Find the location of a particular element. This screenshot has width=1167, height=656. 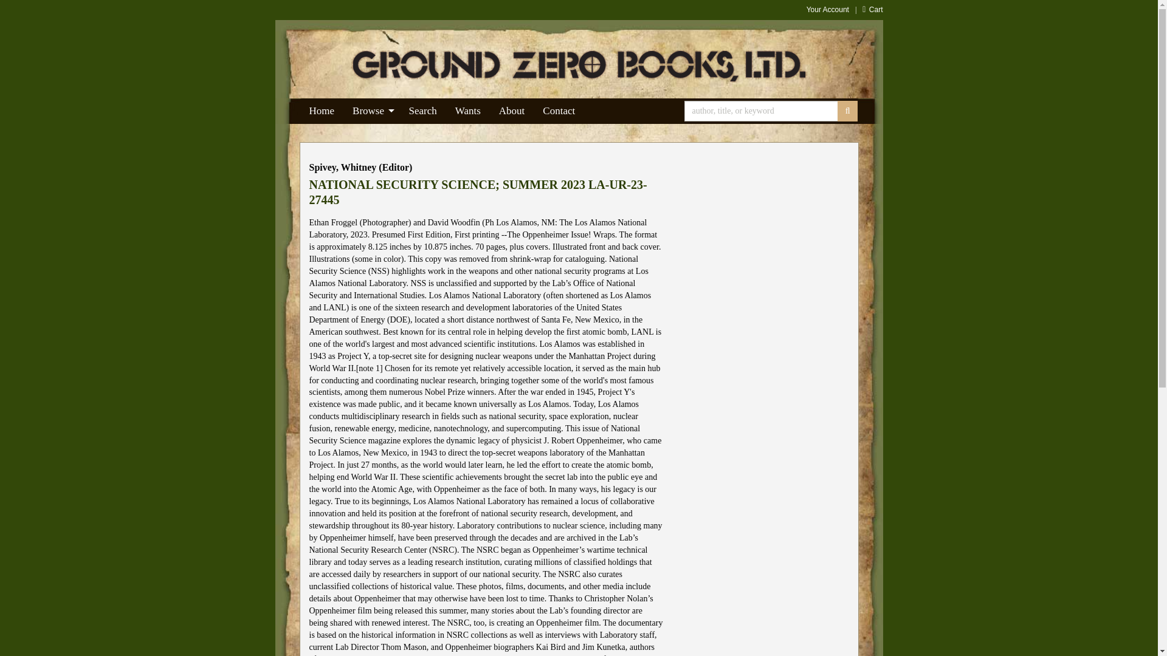

Home is located at coordinates (322, 111).